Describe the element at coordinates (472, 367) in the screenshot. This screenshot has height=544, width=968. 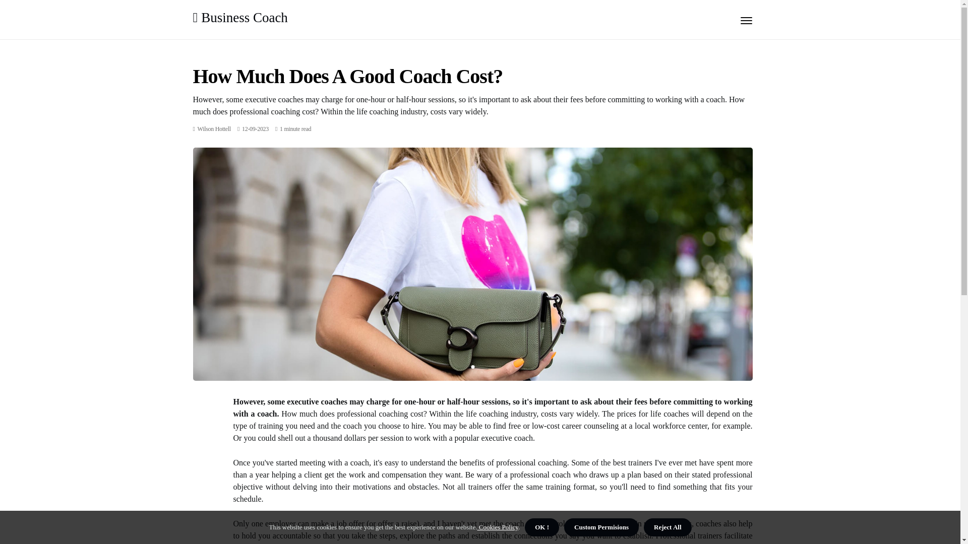
I see `1` at that location.